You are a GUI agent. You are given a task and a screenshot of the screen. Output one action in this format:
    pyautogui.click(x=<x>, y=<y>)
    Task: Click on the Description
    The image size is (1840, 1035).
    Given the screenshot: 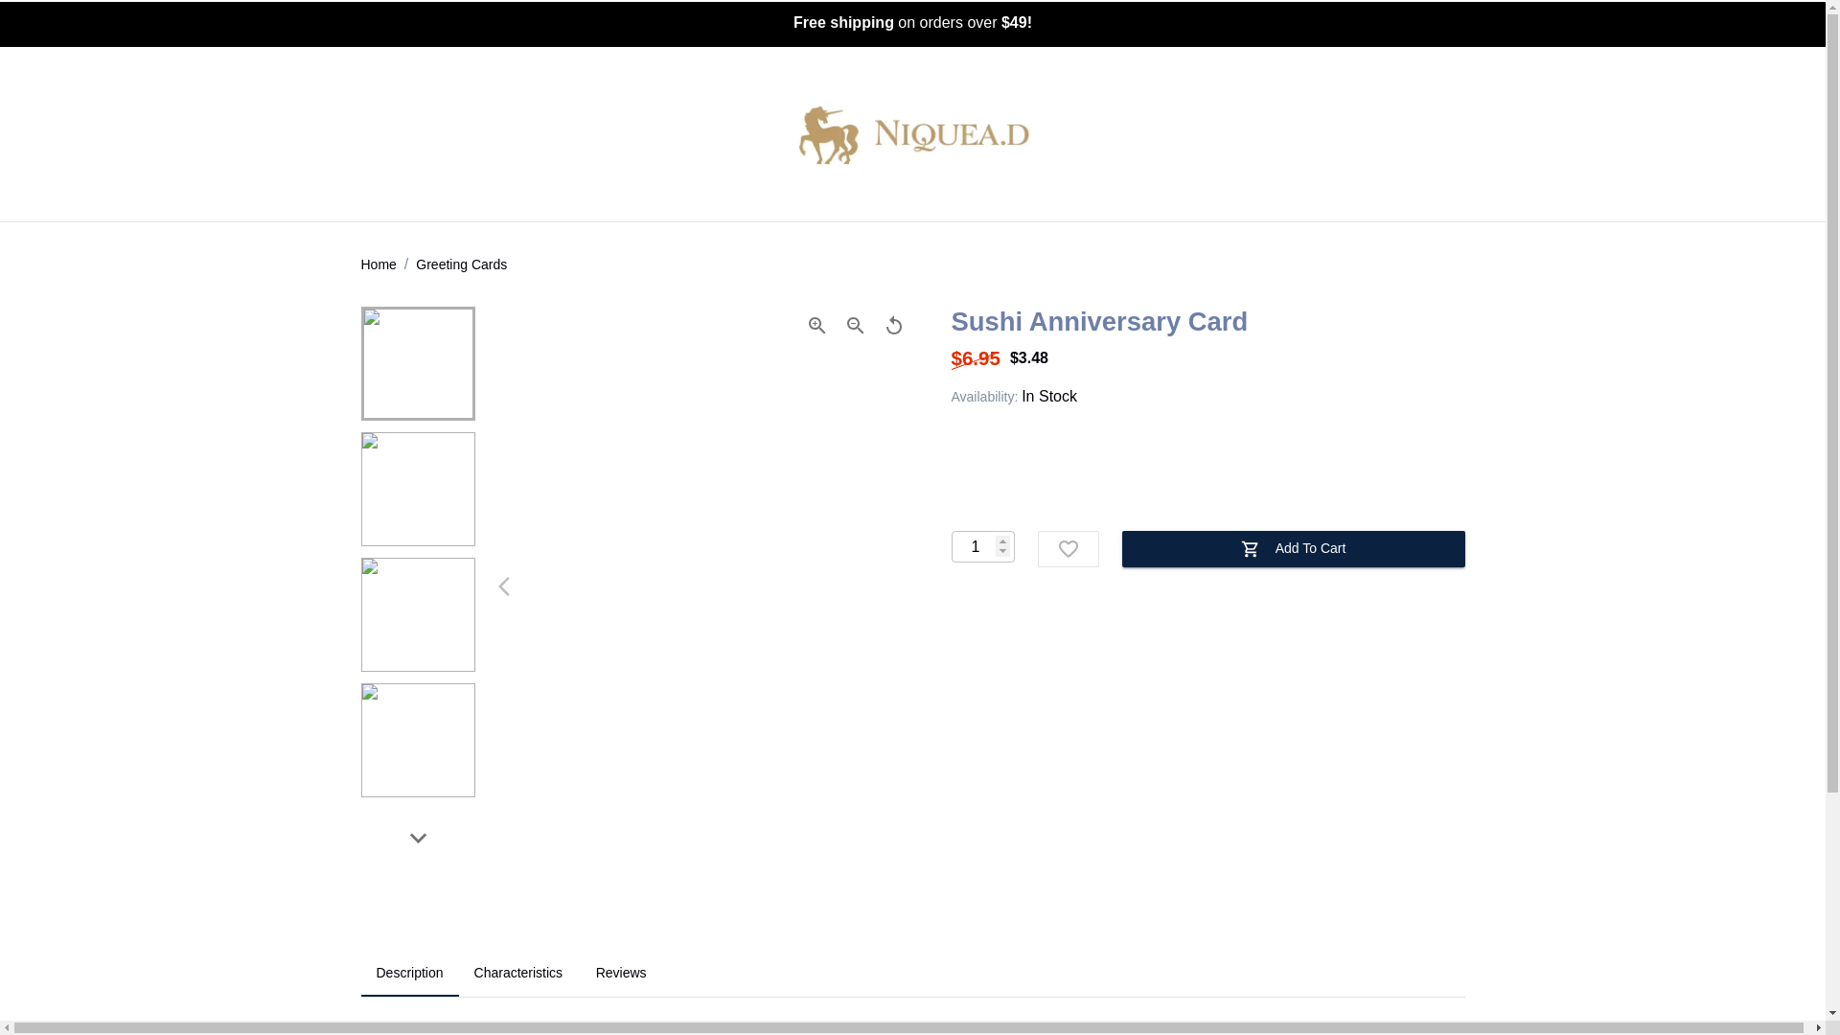 What is the action you would take?
    pyautogui.click(x=378, y=264)
    